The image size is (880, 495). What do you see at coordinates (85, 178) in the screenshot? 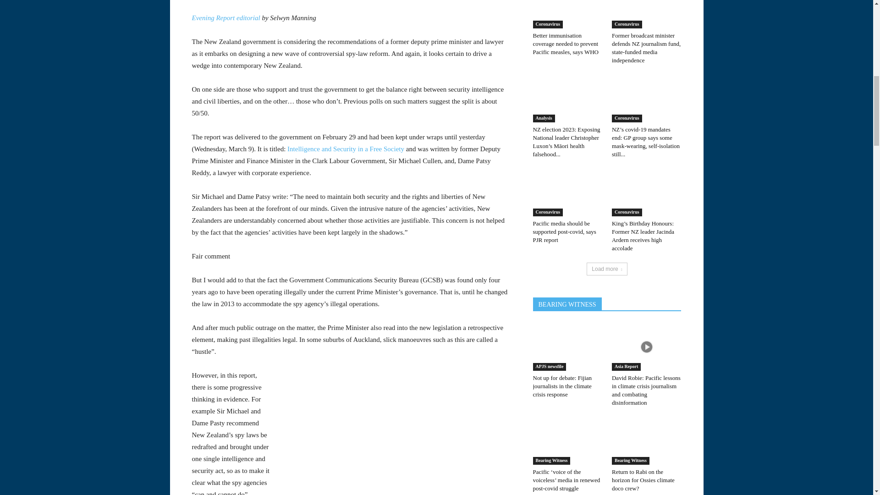
I see `Lao` at bounding box center [85, 178].